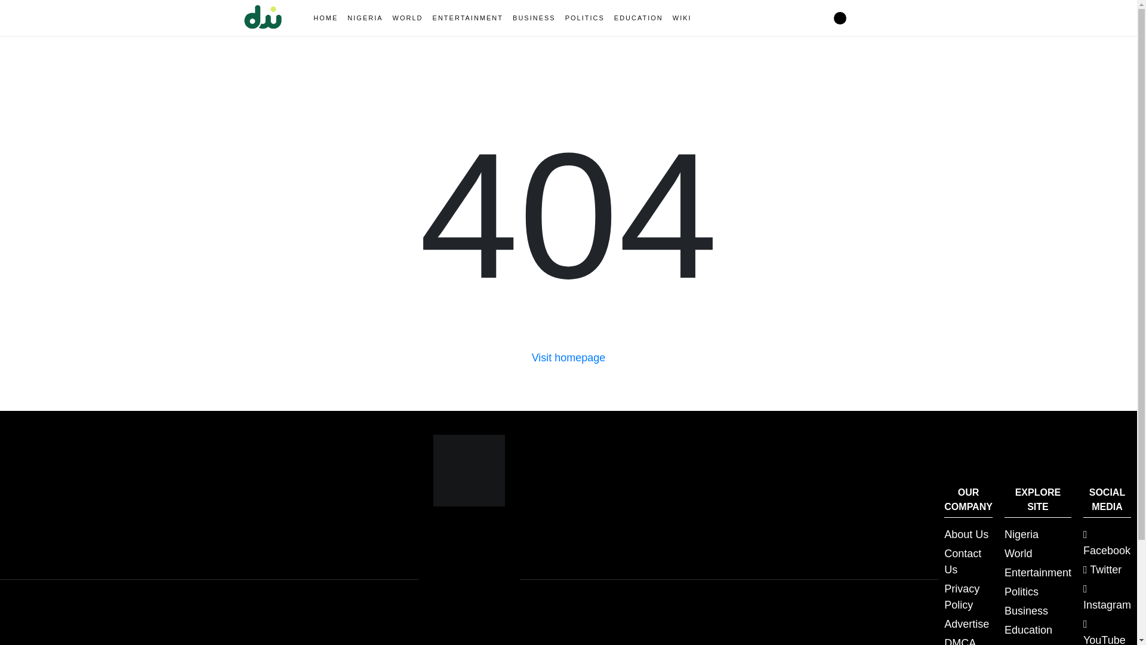  What do you see at coordinates (468, 18) in the screenshot?
I see `ENTERTAINMENT` at bounding box center [468, 18].